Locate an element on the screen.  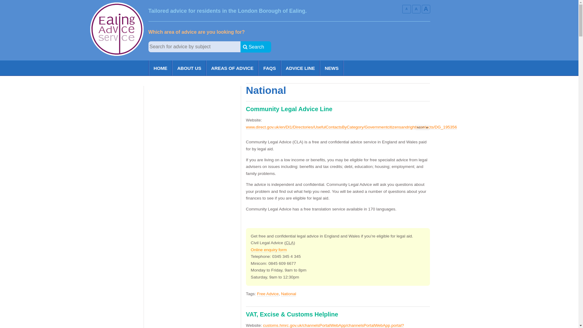
NEXT is located at coordinates (422, 127).